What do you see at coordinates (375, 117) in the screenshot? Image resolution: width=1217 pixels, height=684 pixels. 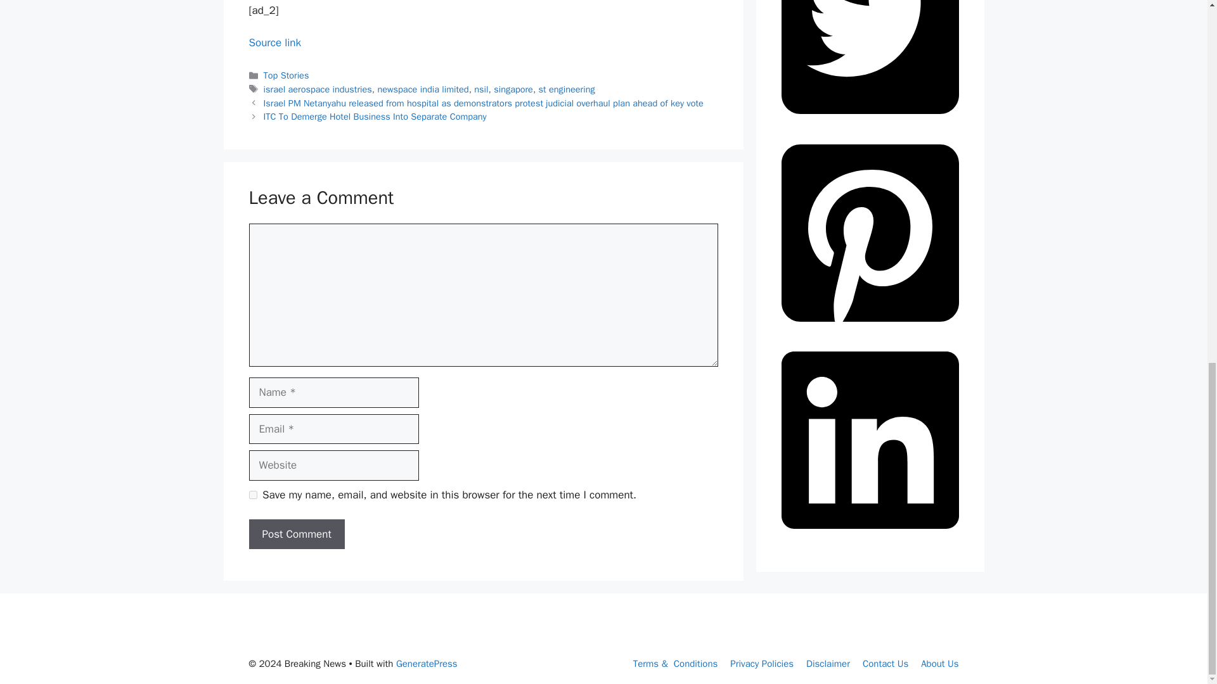 I see `ITC To Demerge Hotel Business Into Separate Company` at bounding box center [375, 117].